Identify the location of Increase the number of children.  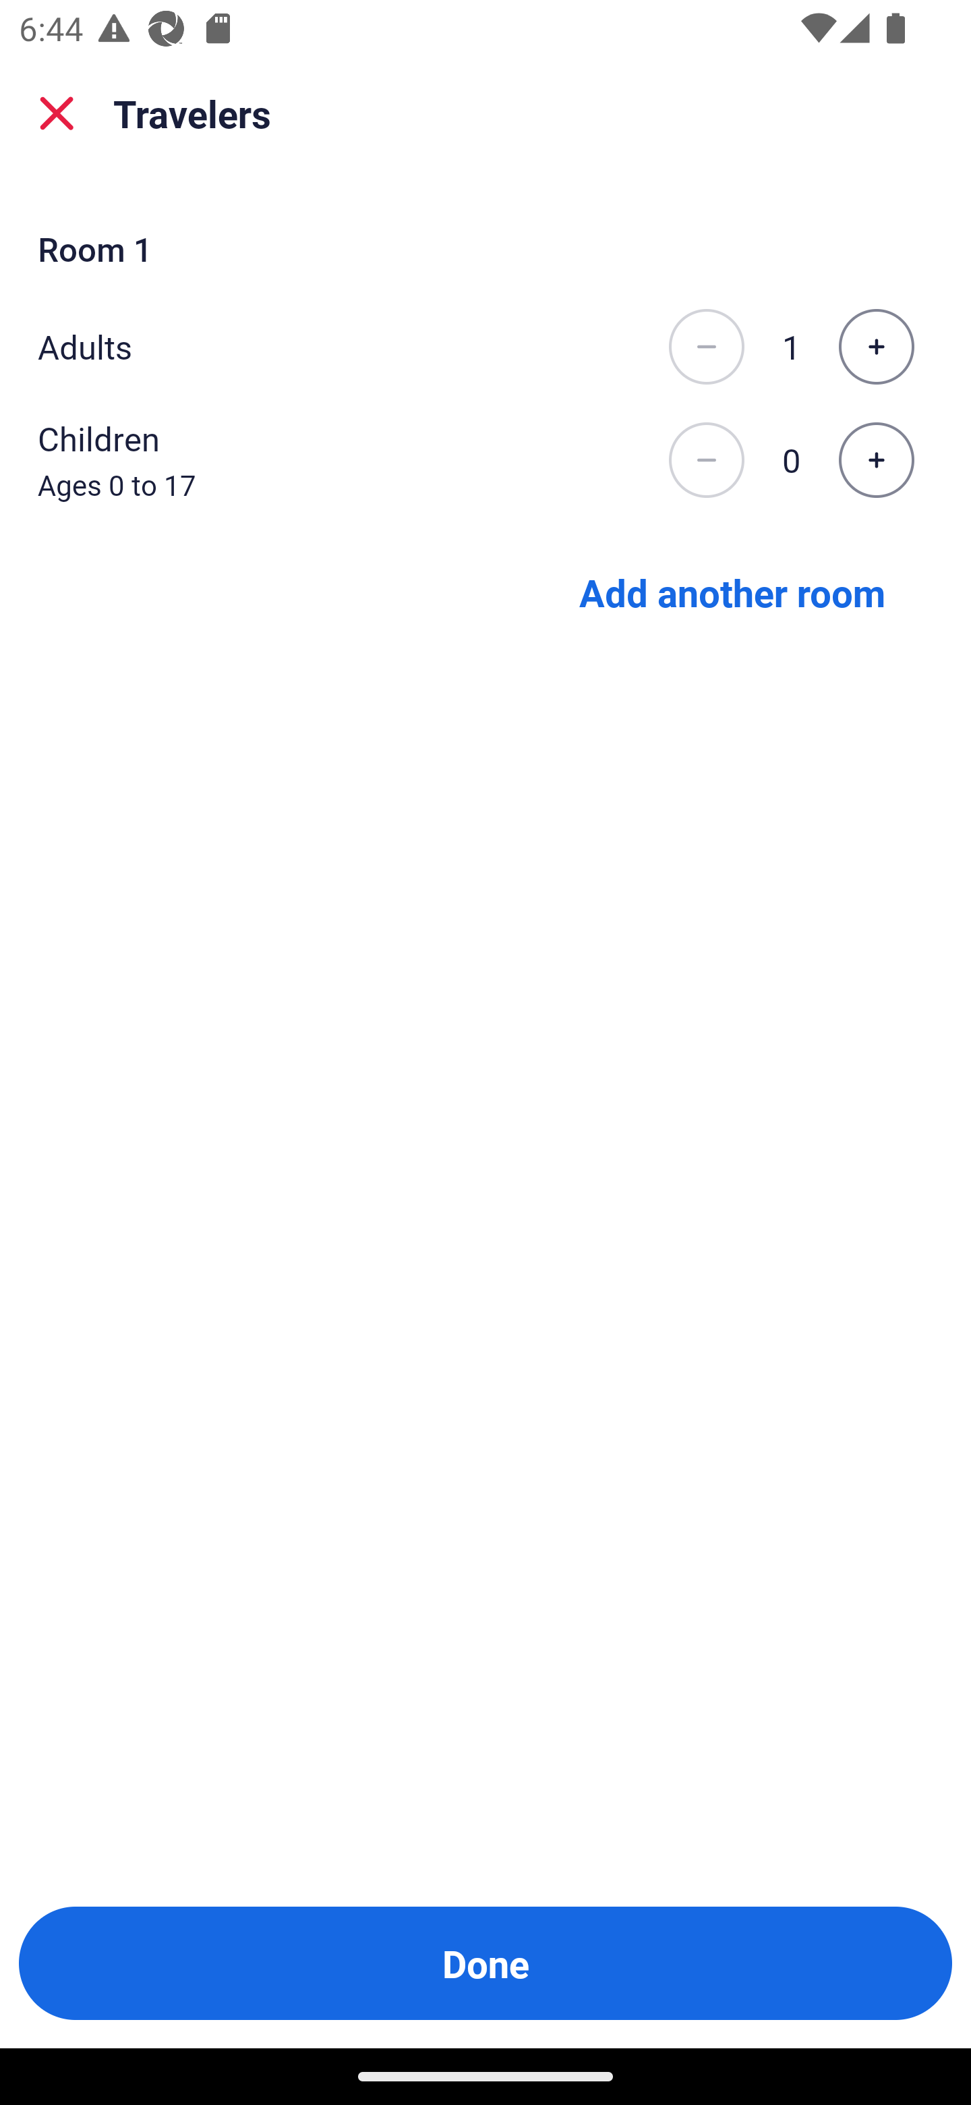
(876, 461).